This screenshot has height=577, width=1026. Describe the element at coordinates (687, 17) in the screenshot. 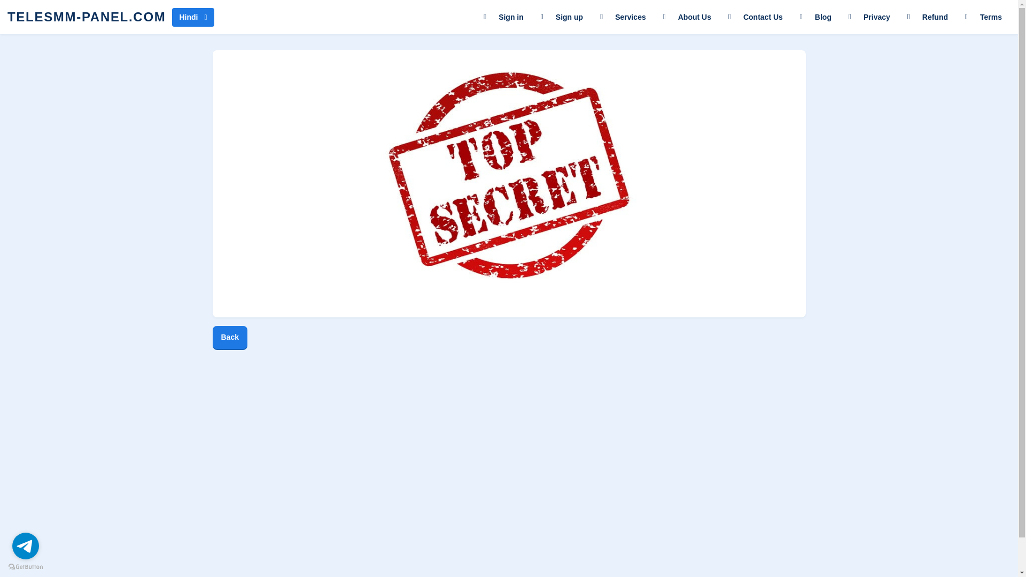

I see `About Us` at that location.